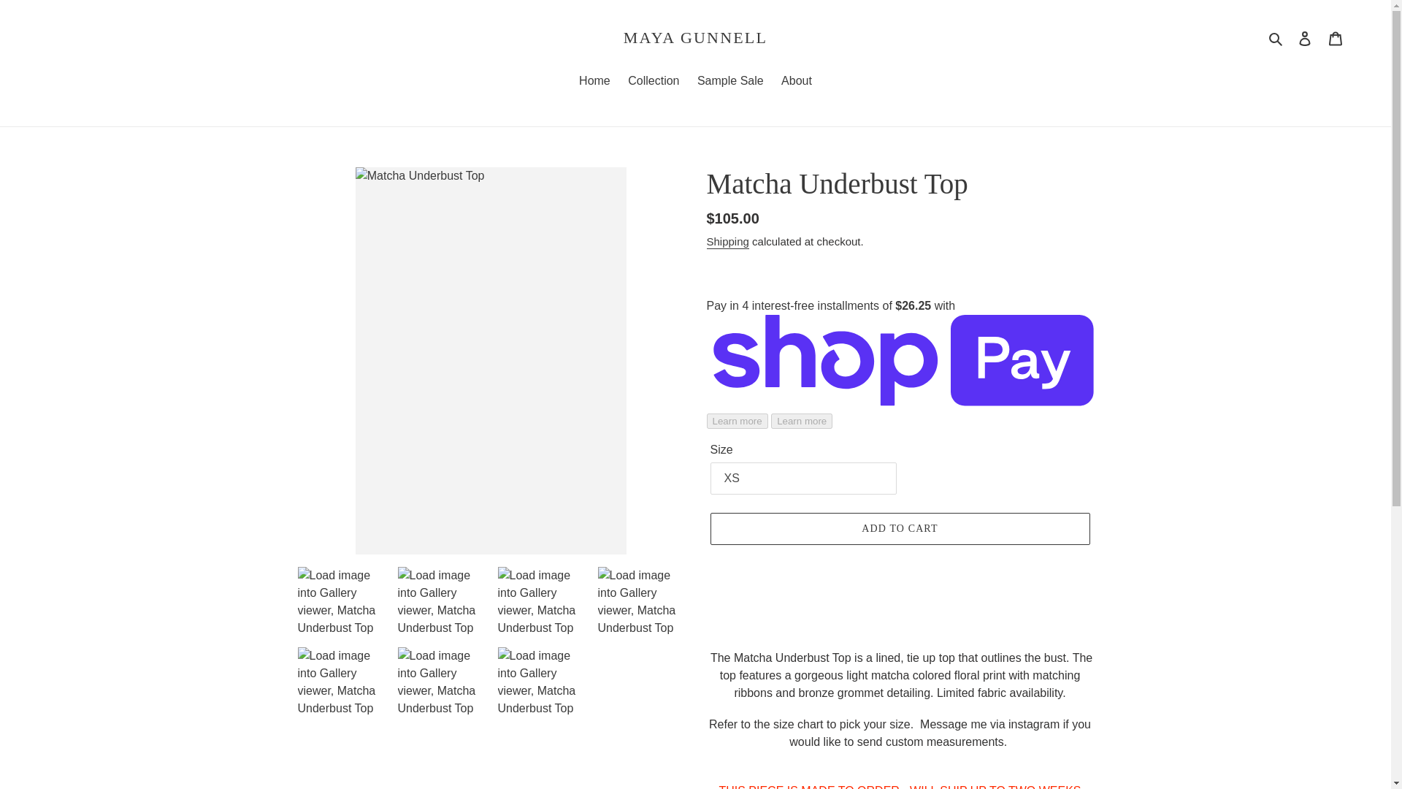 The image size is (1402, 789). Describe the element at coordinates (1276, 37) in the screenshot. I see `Search` at that location.